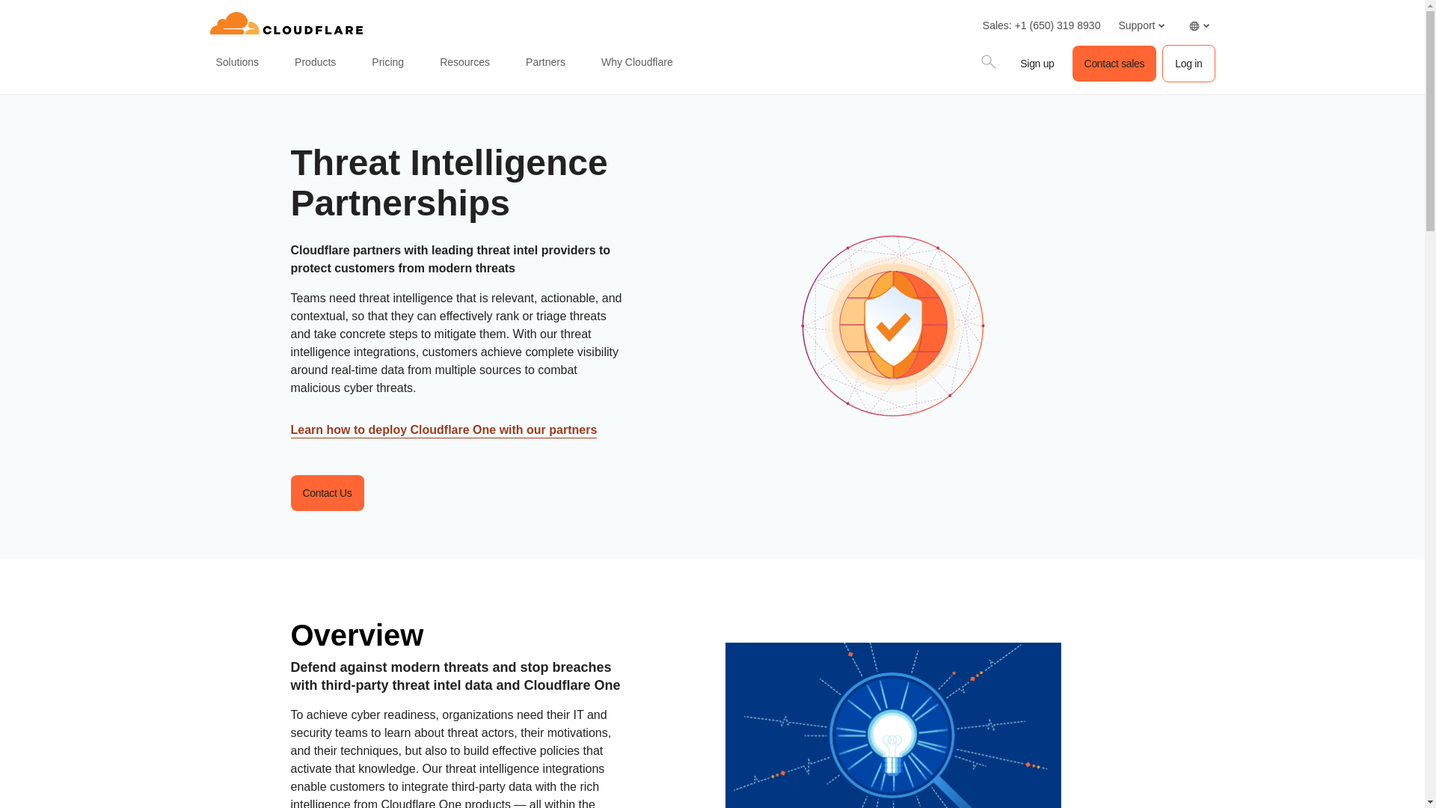 The image size is (1436, 808). What do you see at coordinates (1141, 25) in the screenshot?
I see `Support` at bounding box center [1141, 25].